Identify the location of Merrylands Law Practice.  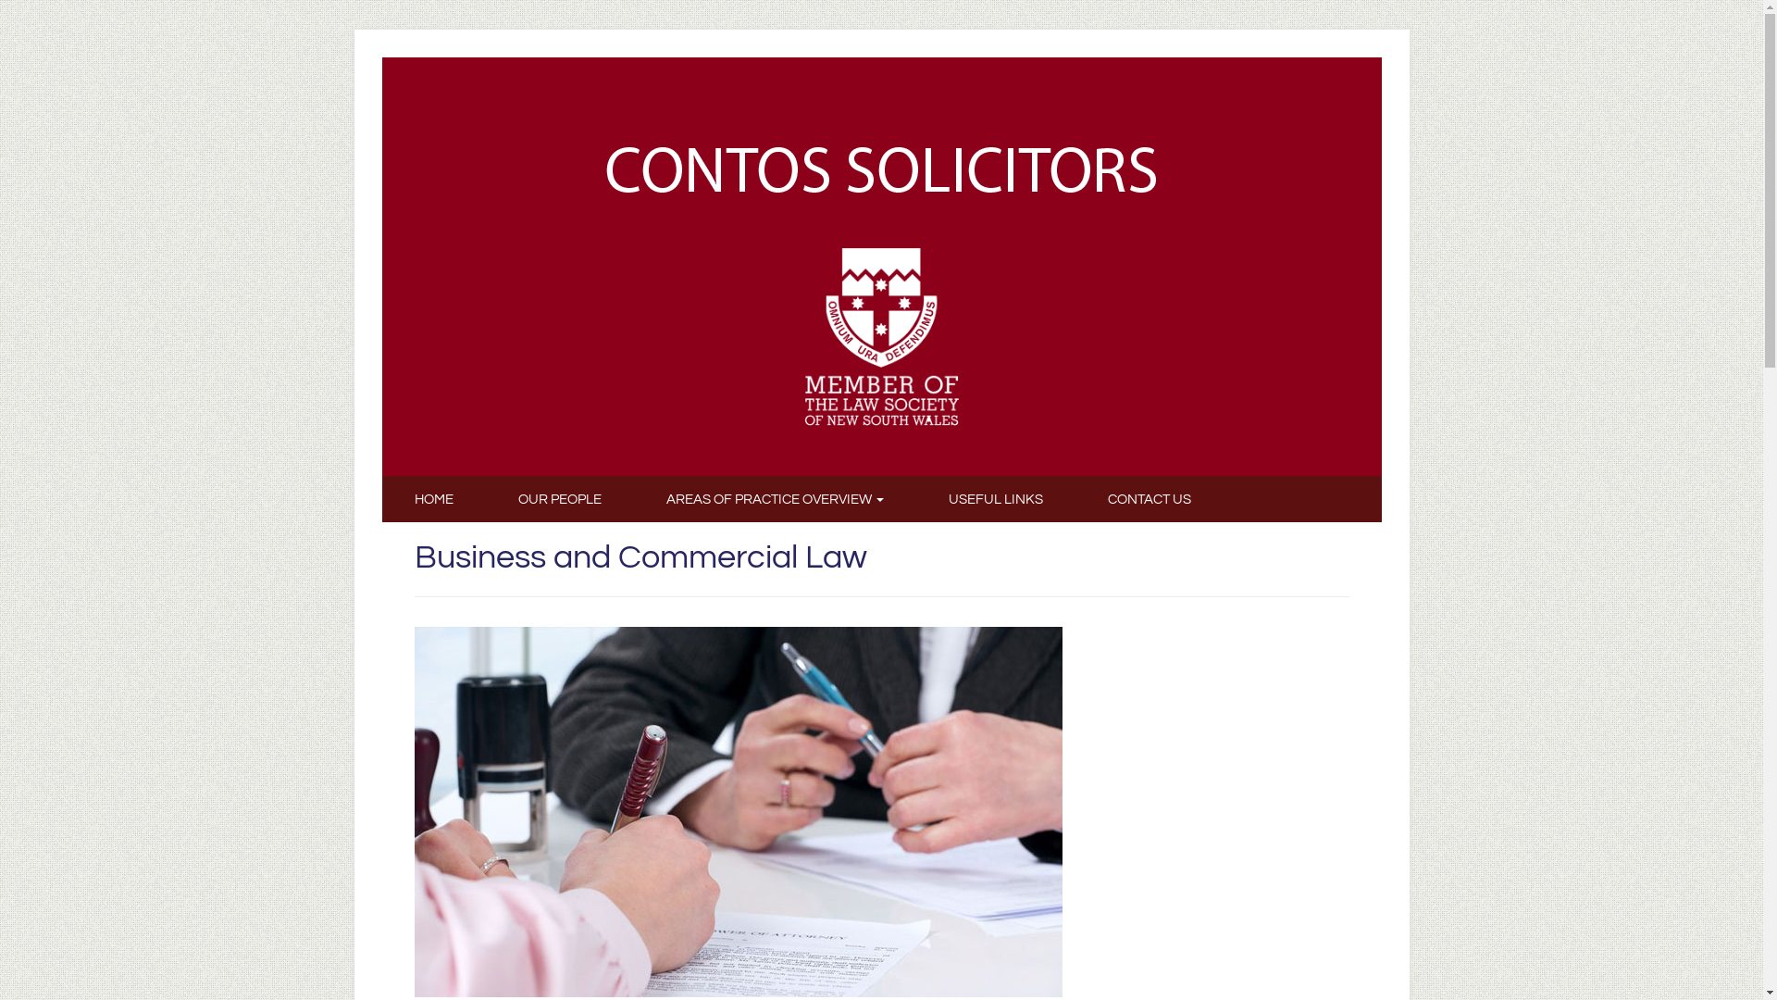
(881, 170).